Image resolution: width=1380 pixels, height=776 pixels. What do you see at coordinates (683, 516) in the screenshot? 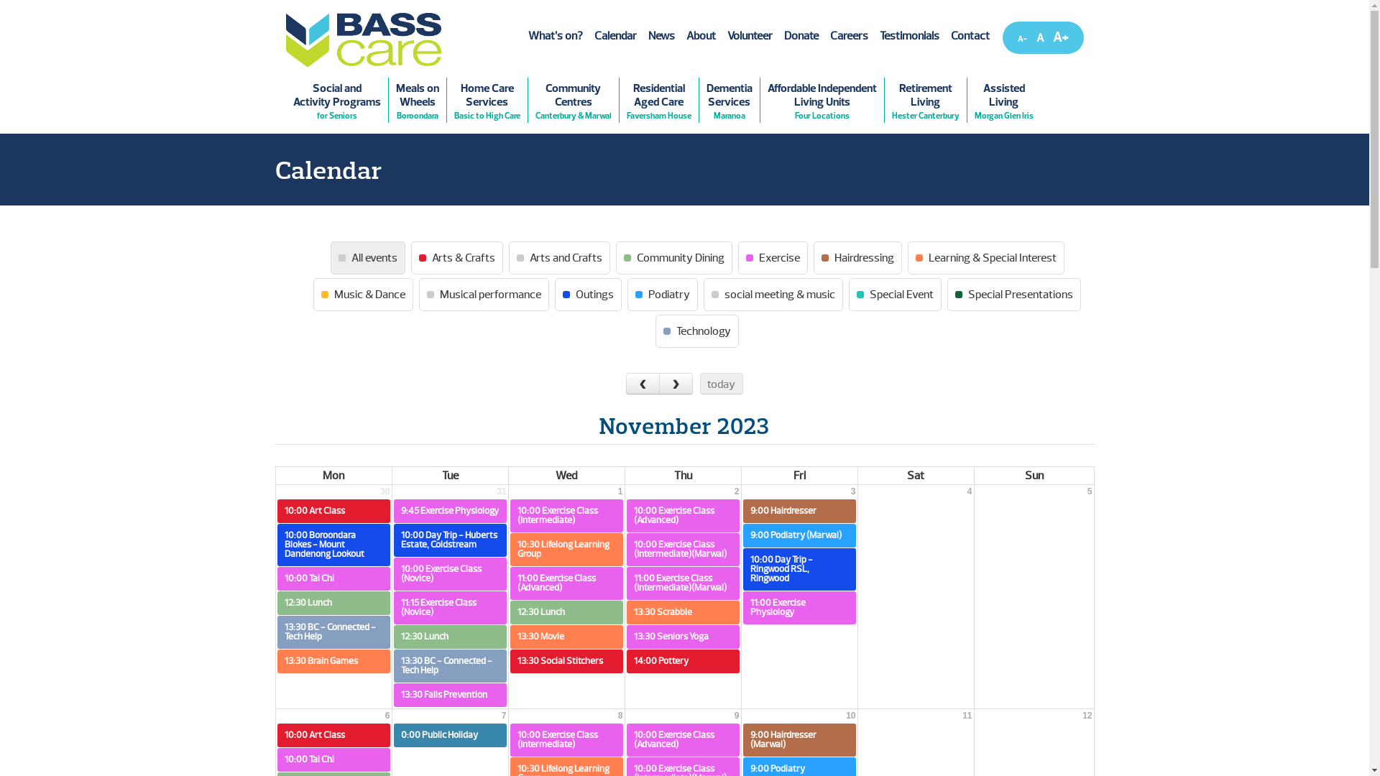
I see `10:00 Exercise Class (Advanced)
   ` at bounding box center [683, 516].